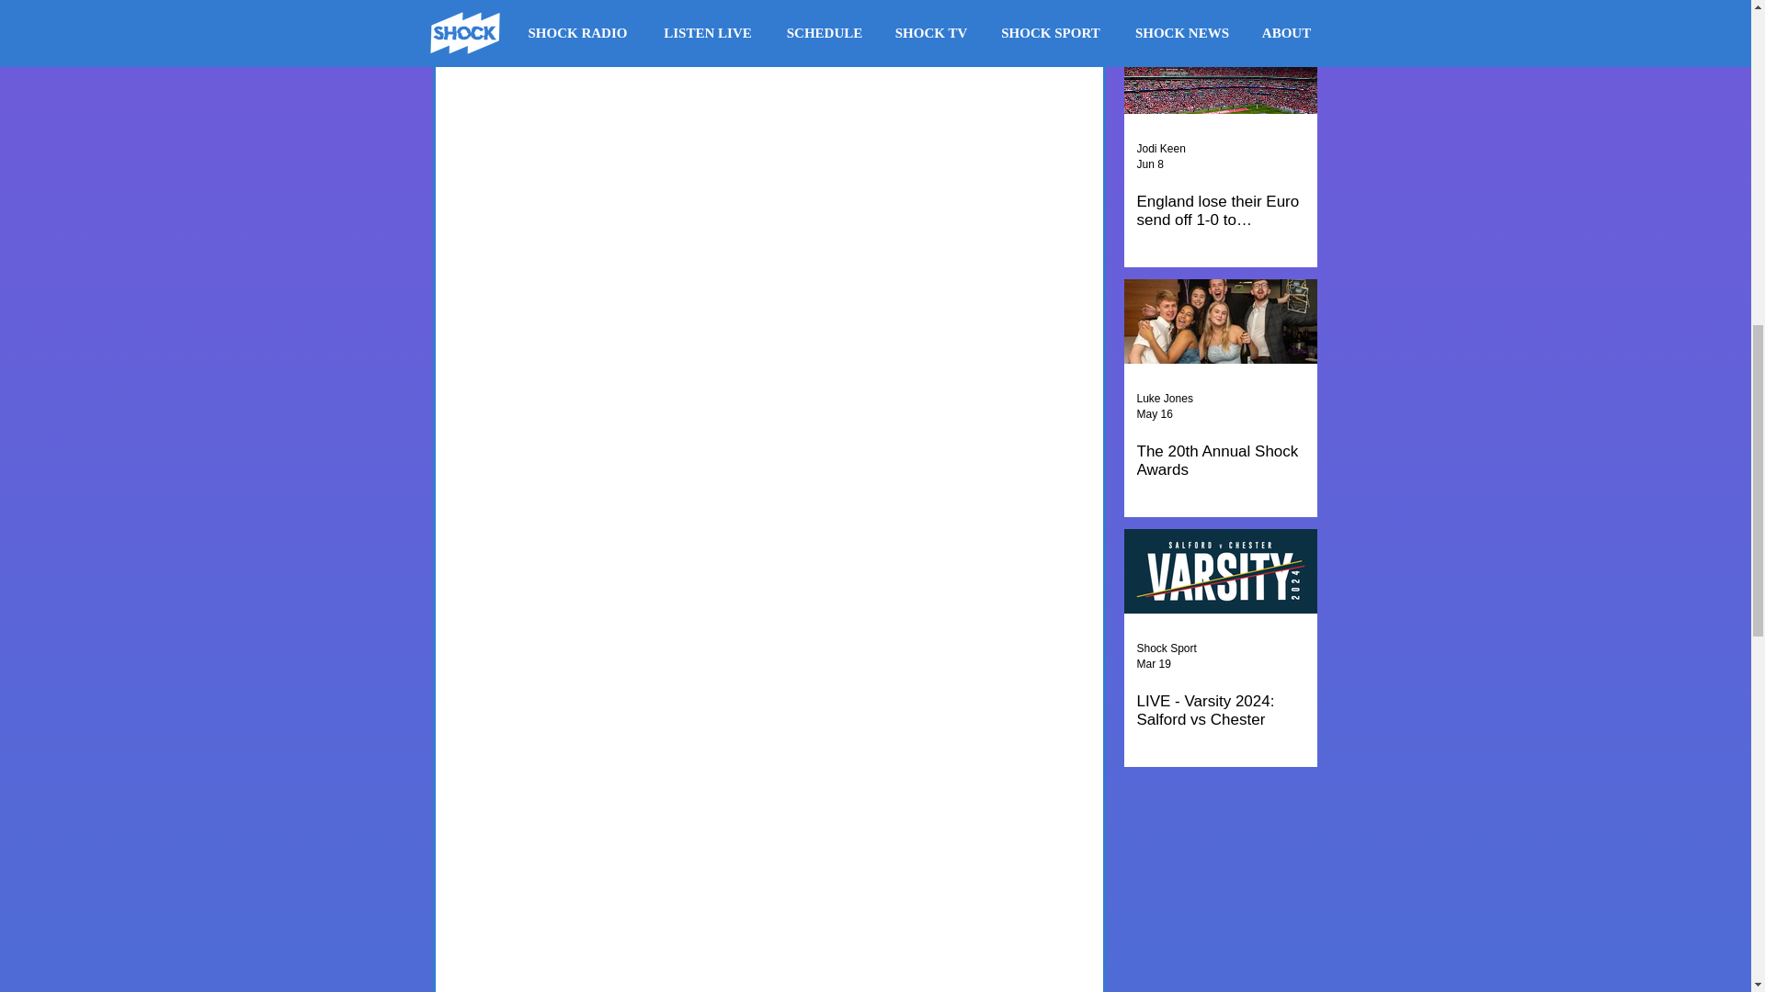 The image size is (1765, 992). What do you see at coordinates (1166, 648) in the screenshot?
I see `Shock Sport` at bounding box center [1166, 648].